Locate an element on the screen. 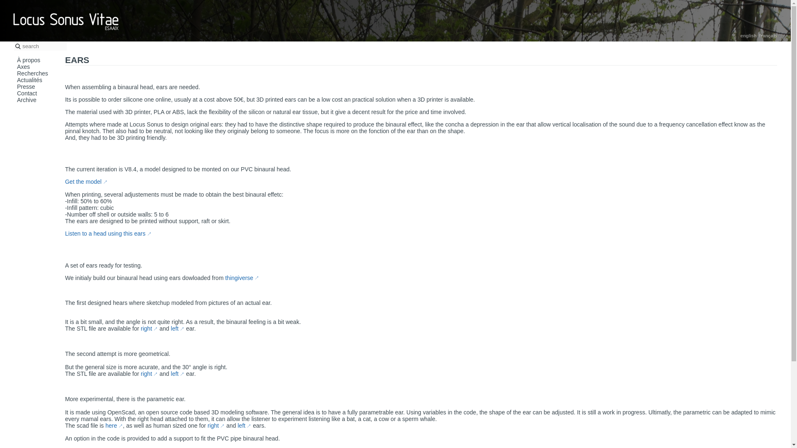 This screenshot has height=448, width=797. LOCUS SONUS VITAE is located at coordinates (66, 21).